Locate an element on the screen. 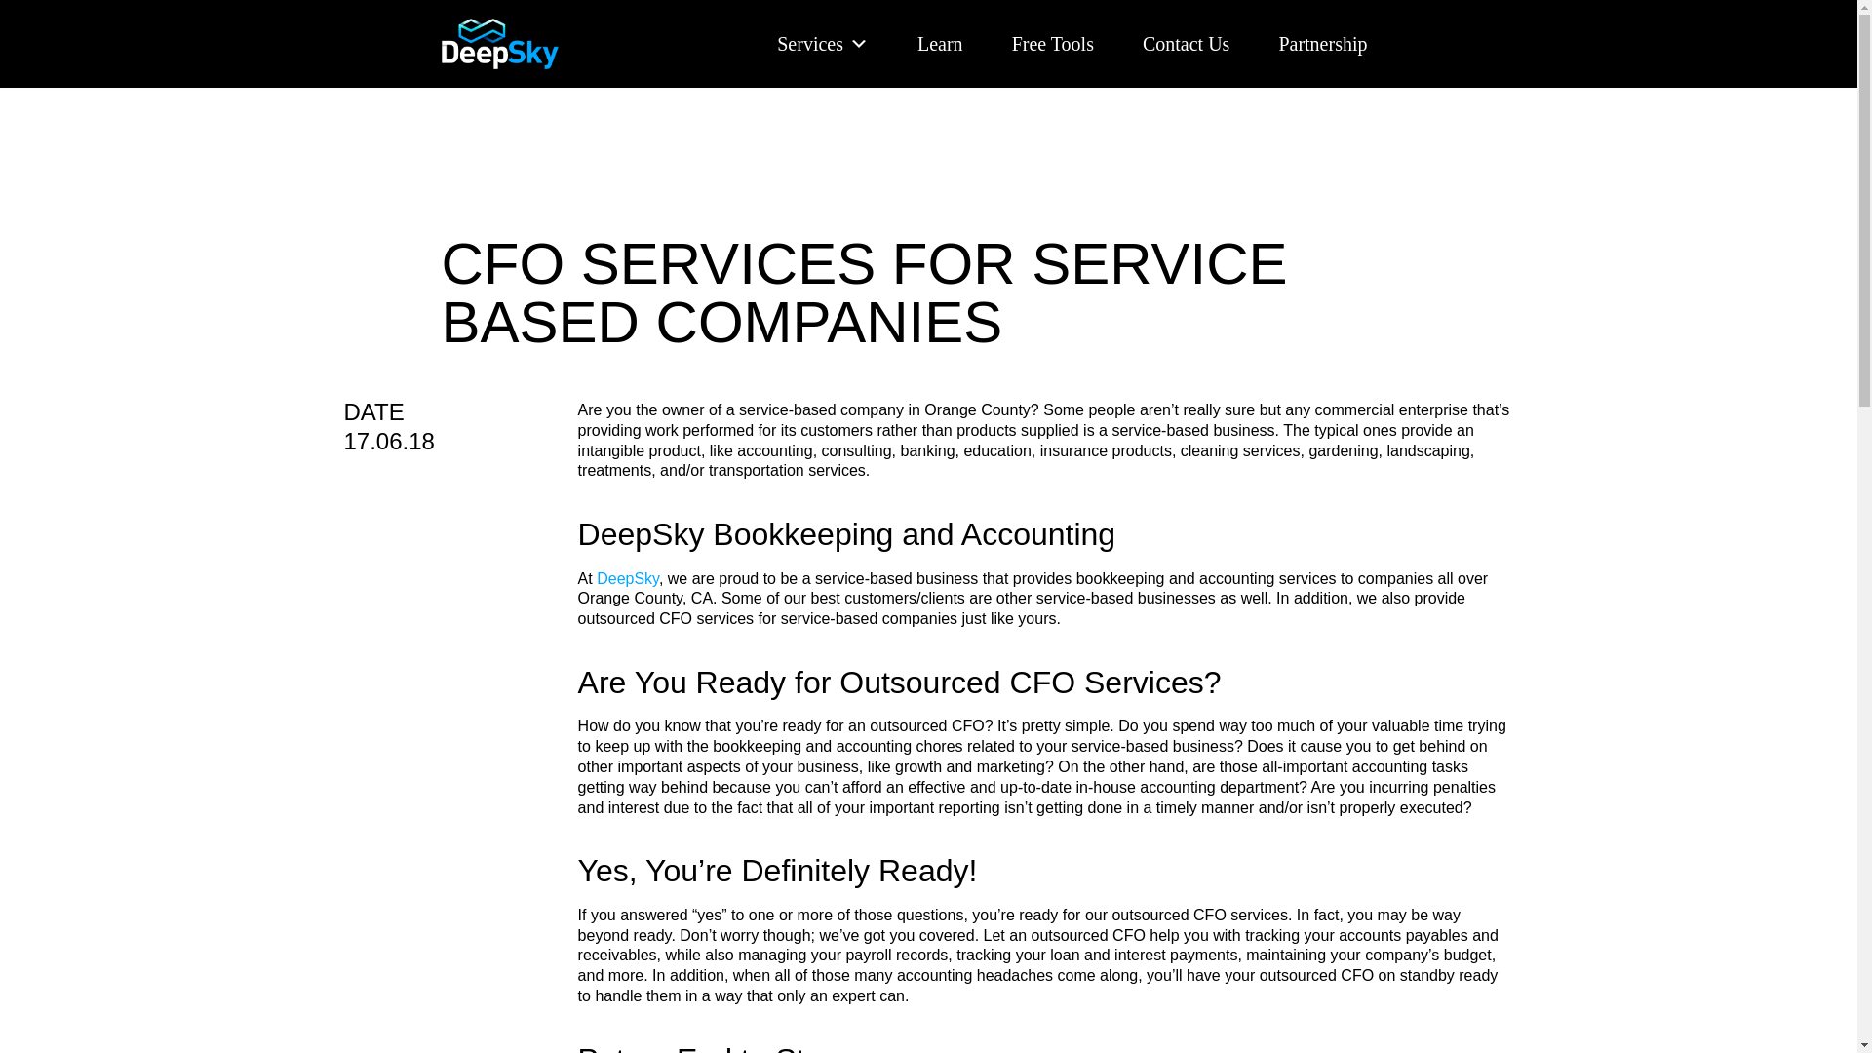 This screenshot has width=1872, height=1053. Services is located at coordinates (822, 2).